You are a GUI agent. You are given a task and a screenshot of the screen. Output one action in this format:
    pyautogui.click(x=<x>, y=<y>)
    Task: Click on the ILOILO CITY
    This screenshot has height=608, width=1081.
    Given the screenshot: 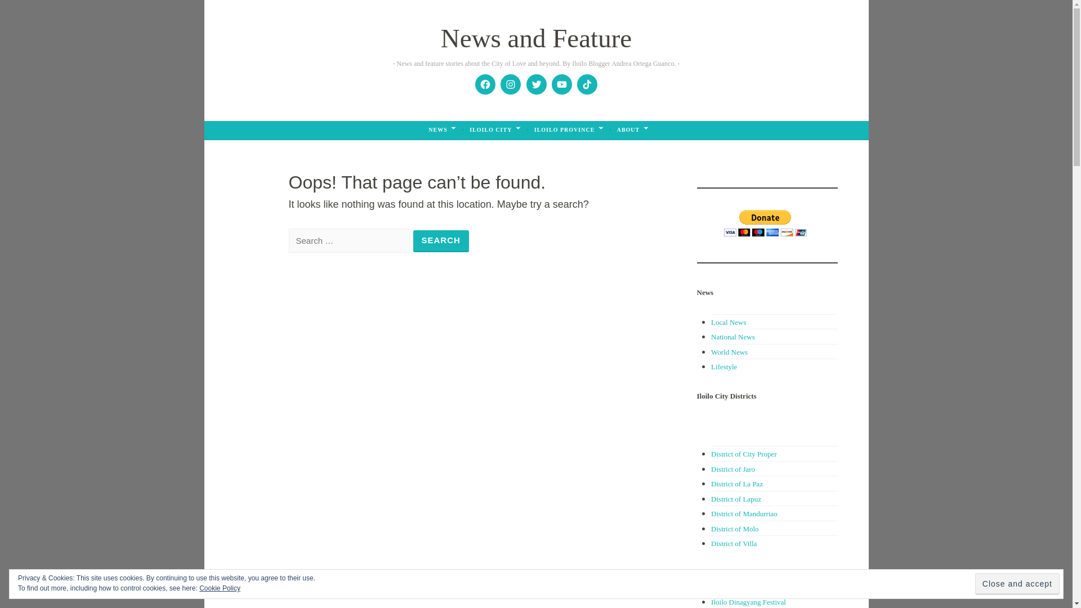 What is the action you would take?
    pyautogui.click(x=495, y=130)
    